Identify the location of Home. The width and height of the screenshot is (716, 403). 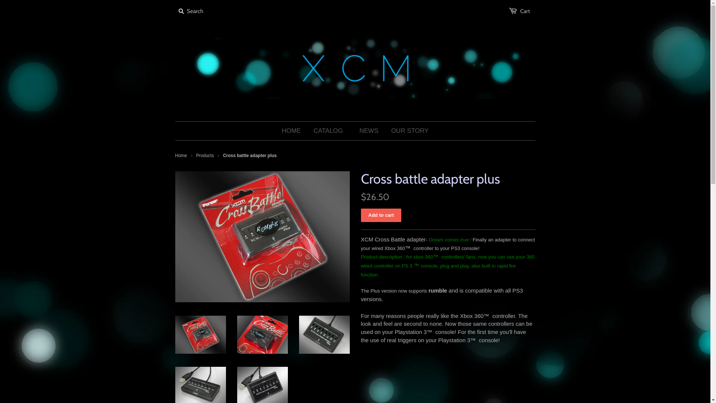
(181, 156).